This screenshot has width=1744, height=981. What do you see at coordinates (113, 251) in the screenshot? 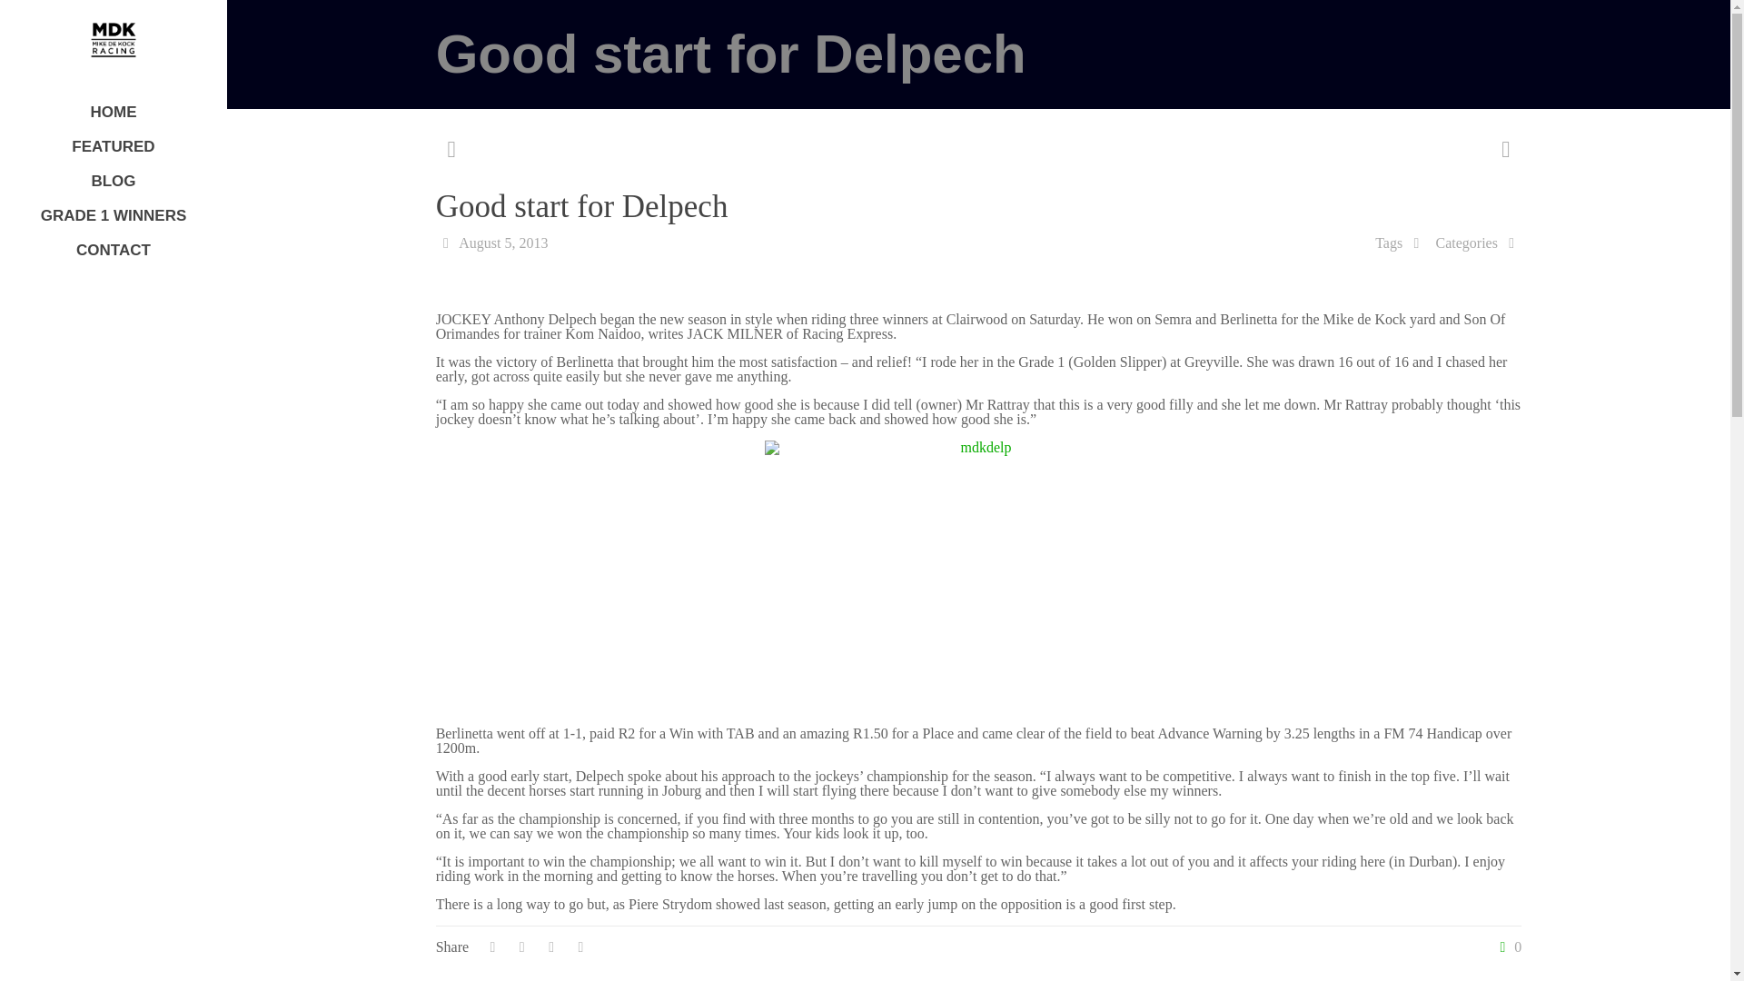
I see `CONTACT` at bounding box center [113, 251].